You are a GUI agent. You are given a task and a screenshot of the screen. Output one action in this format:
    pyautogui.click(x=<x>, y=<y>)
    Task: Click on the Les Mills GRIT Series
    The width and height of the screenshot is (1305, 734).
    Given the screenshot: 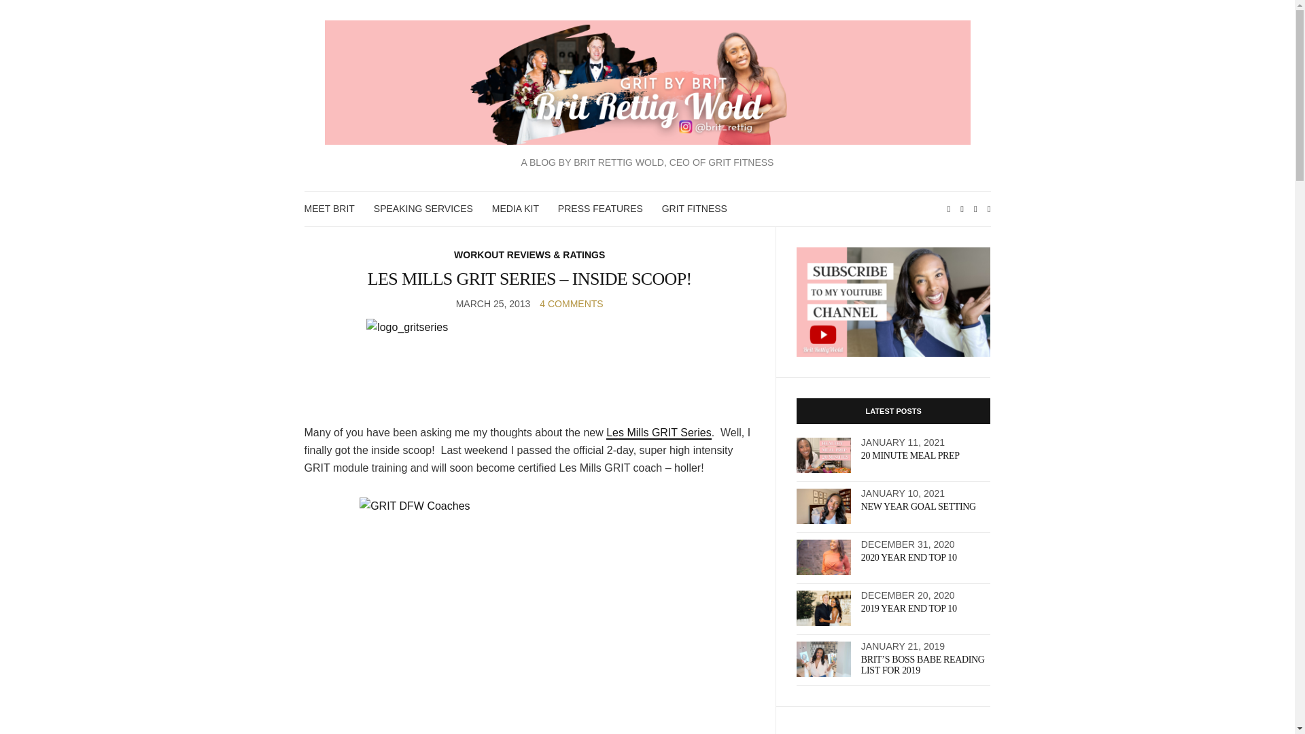 What is the action you would take?
    pyautogui.click(x=659, y=432)
    